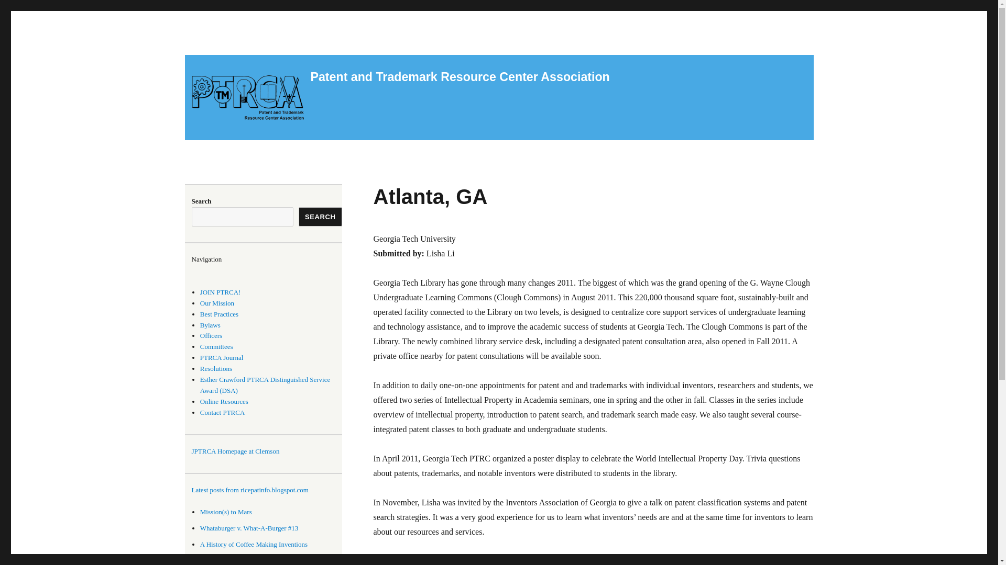  I want to click on A History of Coffee Making Inventions, so click(254, 544).